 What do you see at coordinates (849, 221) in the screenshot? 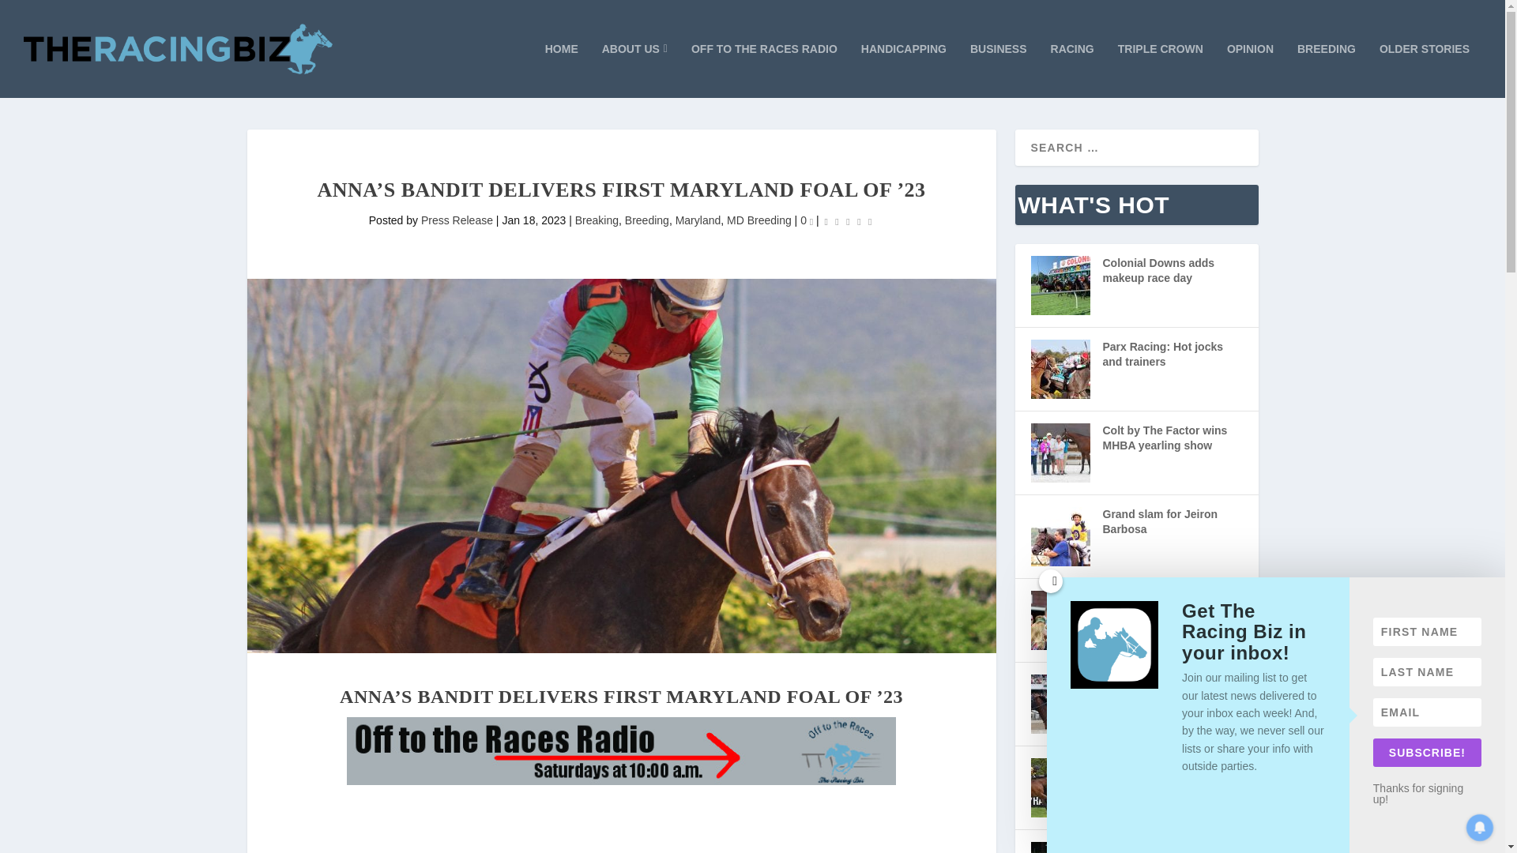
I see `Rating: 0.00` at bounding box center [849, 221].